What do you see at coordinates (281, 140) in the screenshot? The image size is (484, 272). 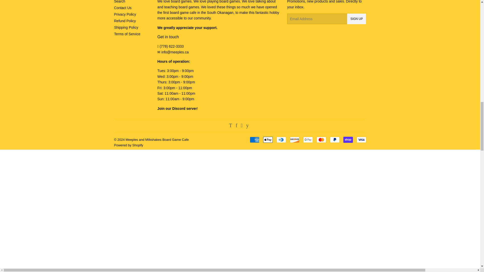 I see `Diners Club` at bounding box center [281, 140].